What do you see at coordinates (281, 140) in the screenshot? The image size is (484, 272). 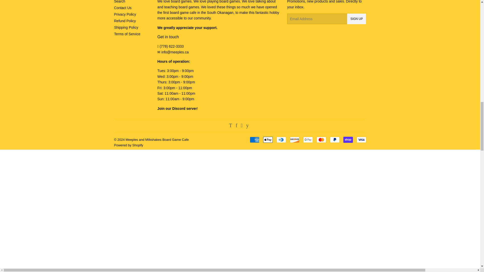 I see `Diners Club` at bounding box center [281, 140].